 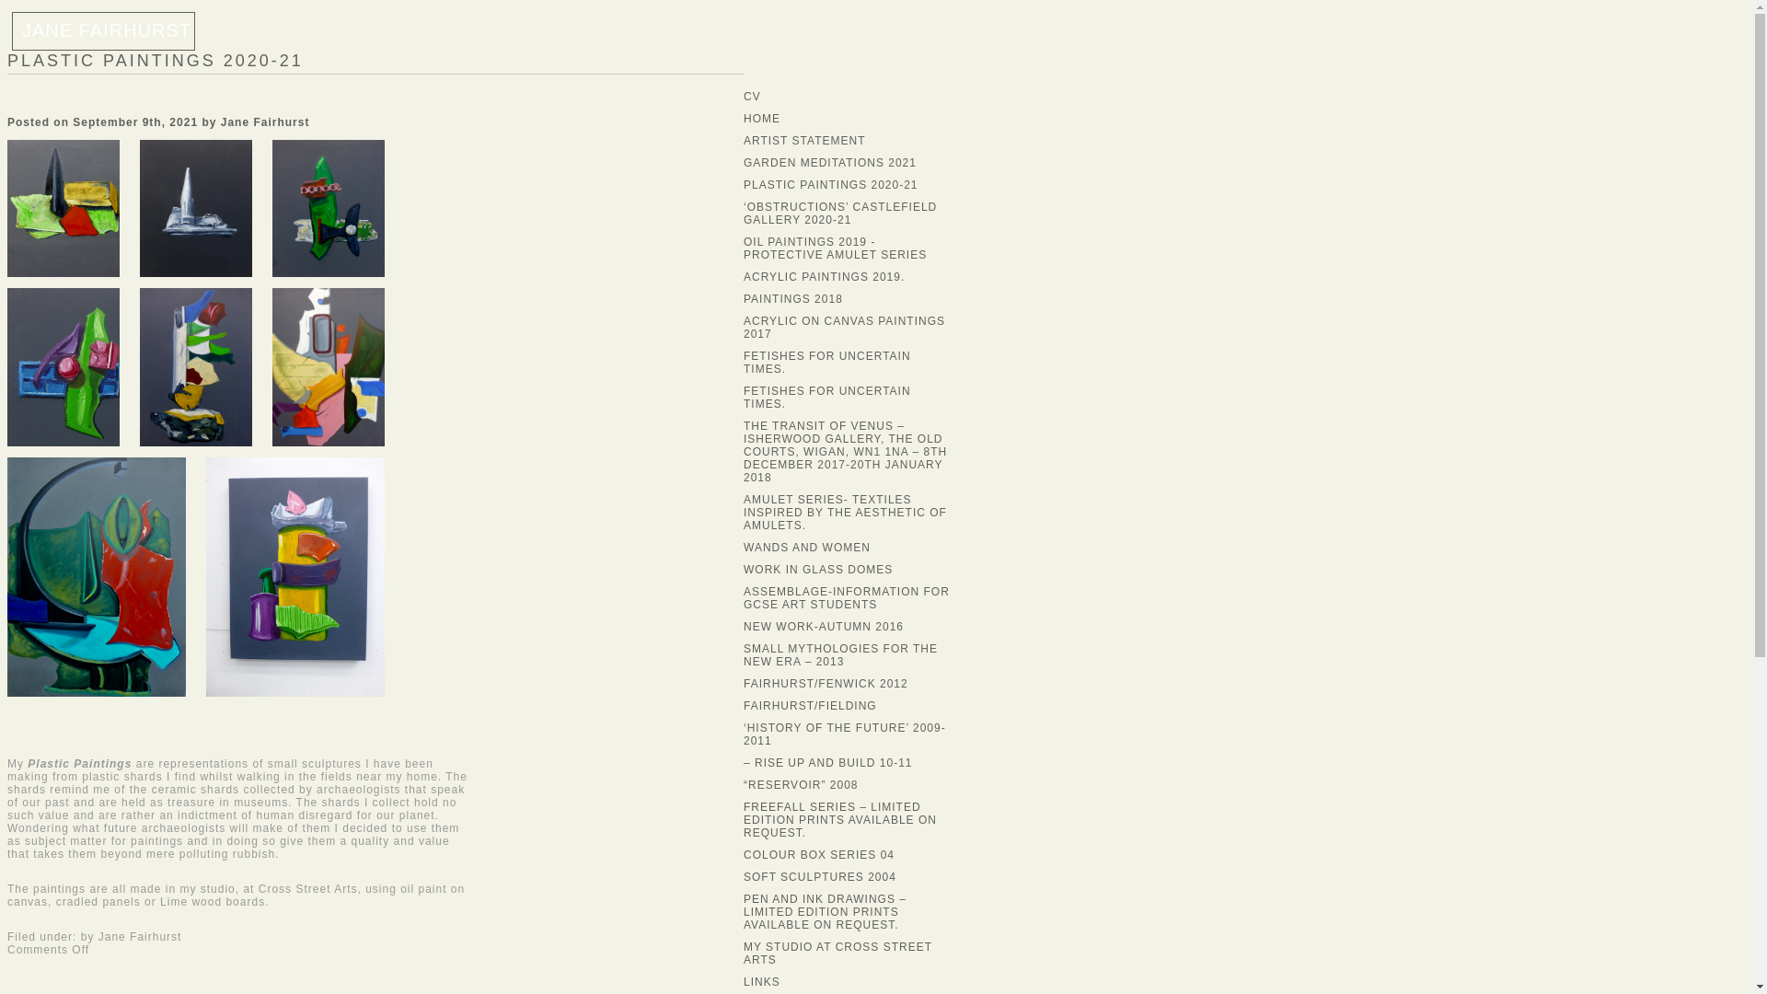 What do you see at coordinates (827, 398) in the screenshot?
I see `FETISHES FOR UNCERTAIN TIMES.` at bounding box center [827, 398].